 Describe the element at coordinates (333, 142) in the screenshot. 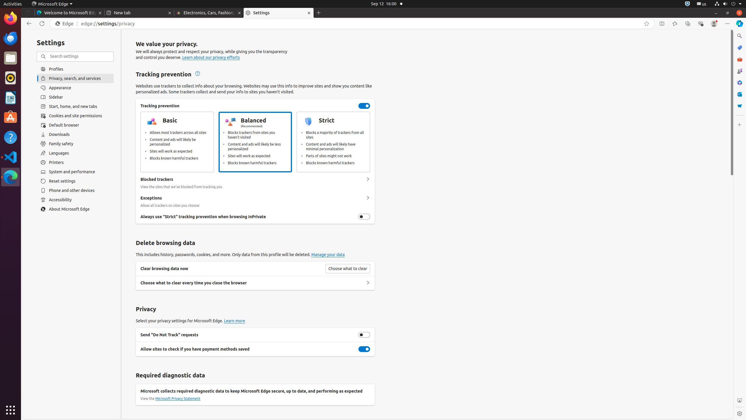

I see `Strict Blocks a majority of trackers from all sites Content and ads will likely have minimal personalization Parts of sites might not work Blocks known harmful trackers` at that location.